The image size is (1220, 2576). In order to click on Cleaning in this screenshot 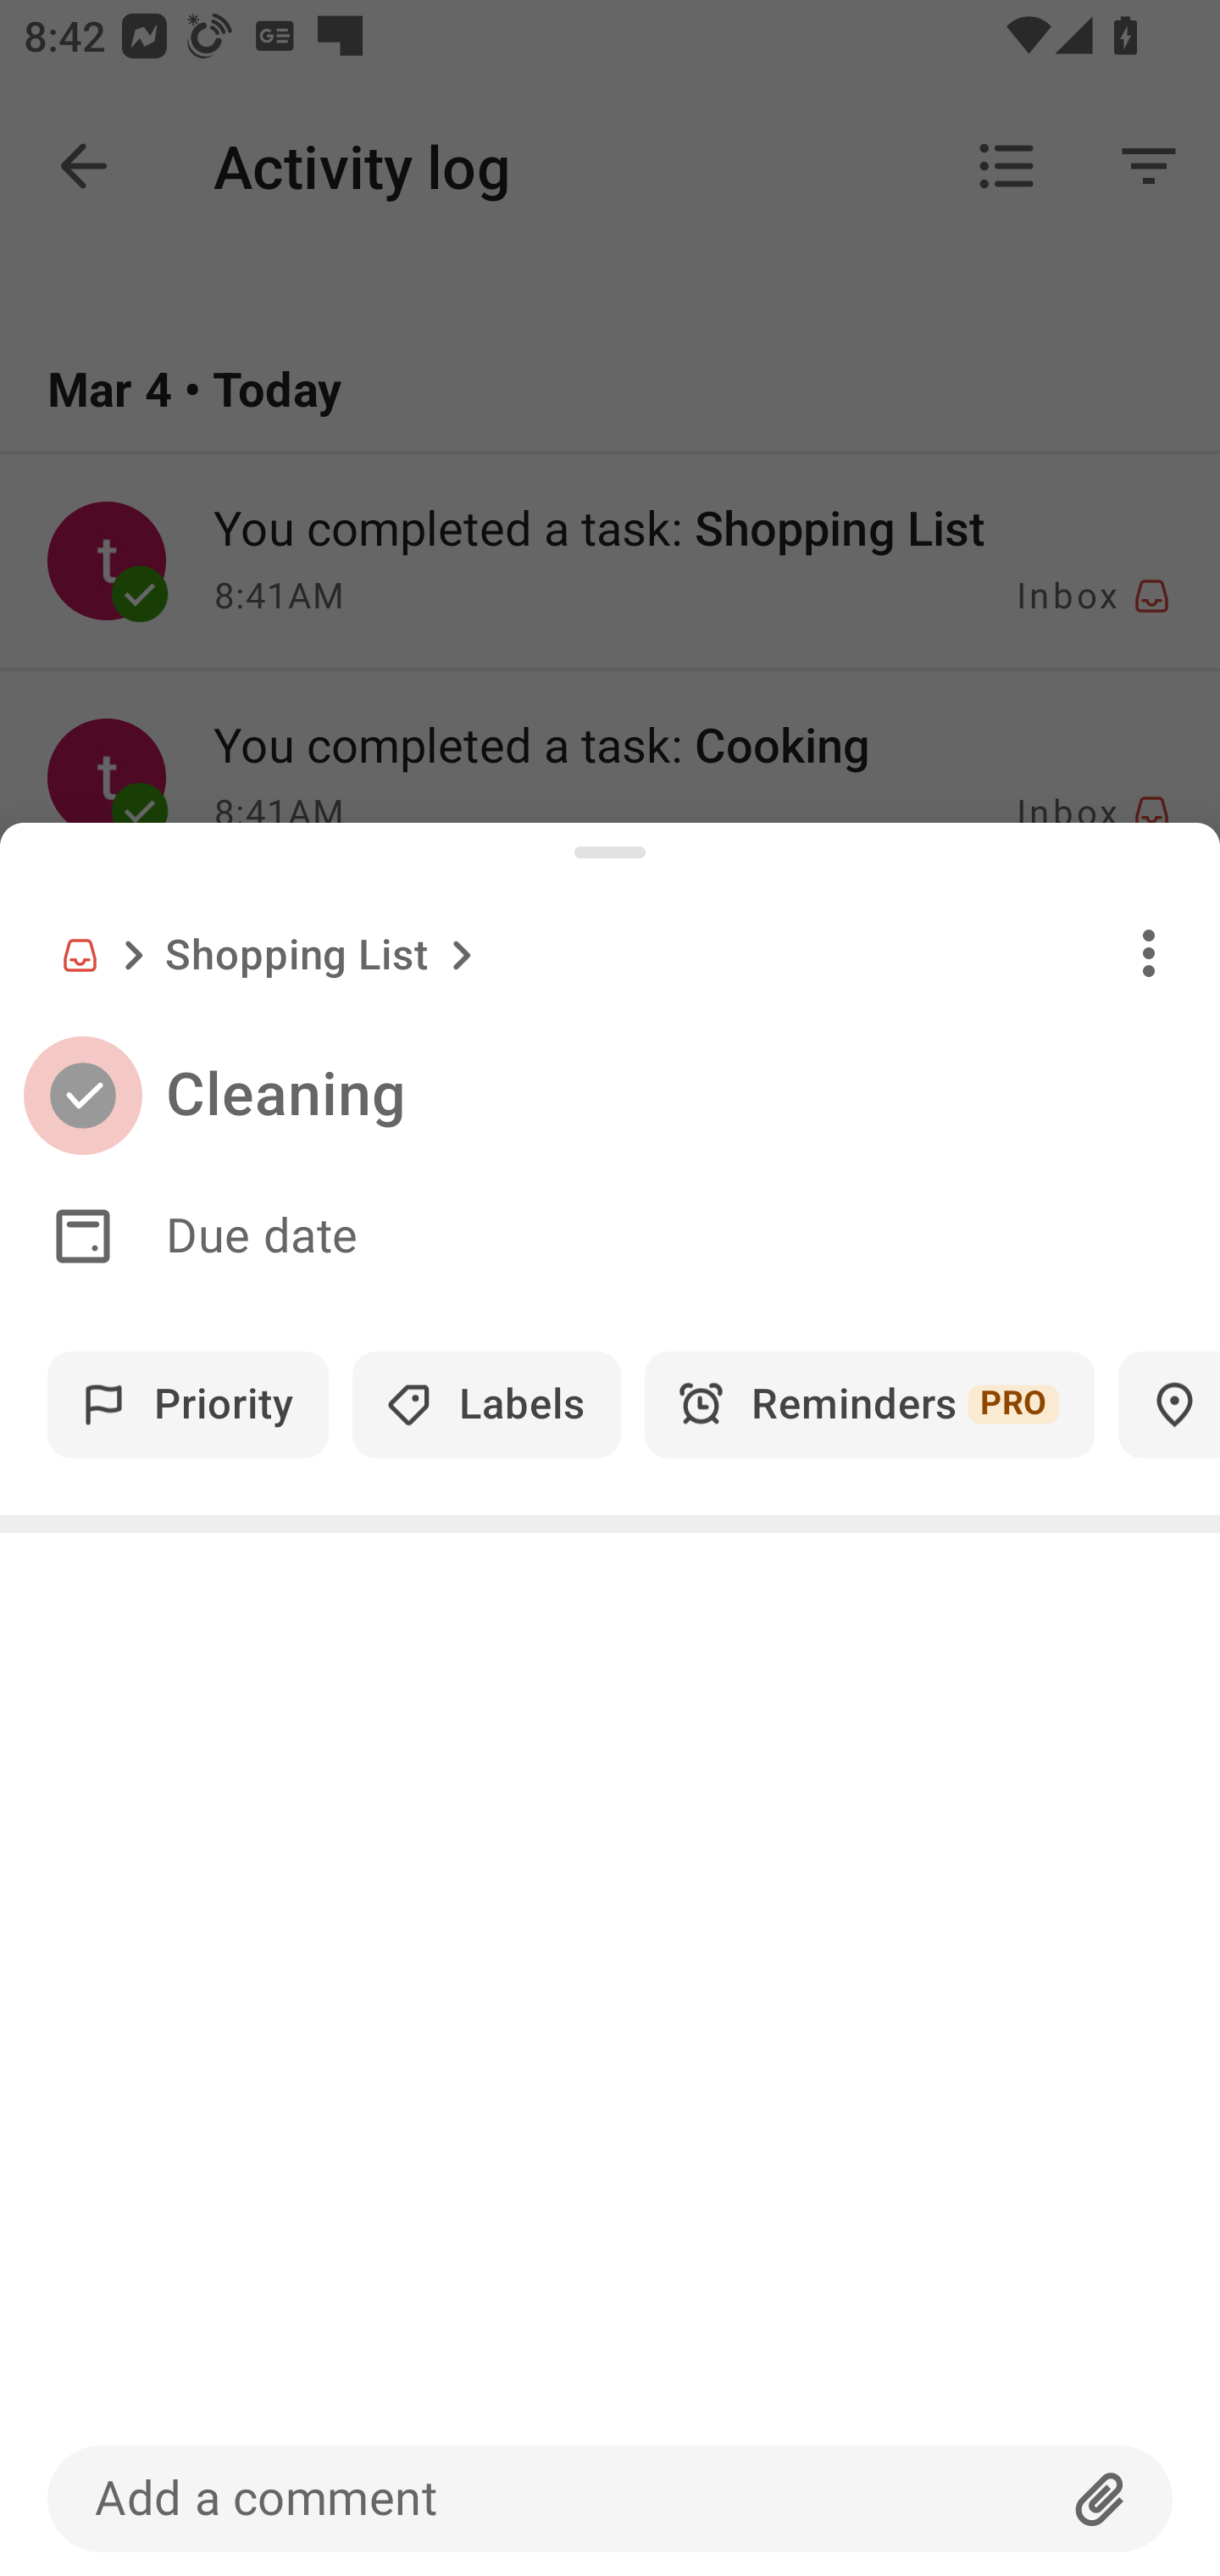, I will do `click(693, 1095)`.